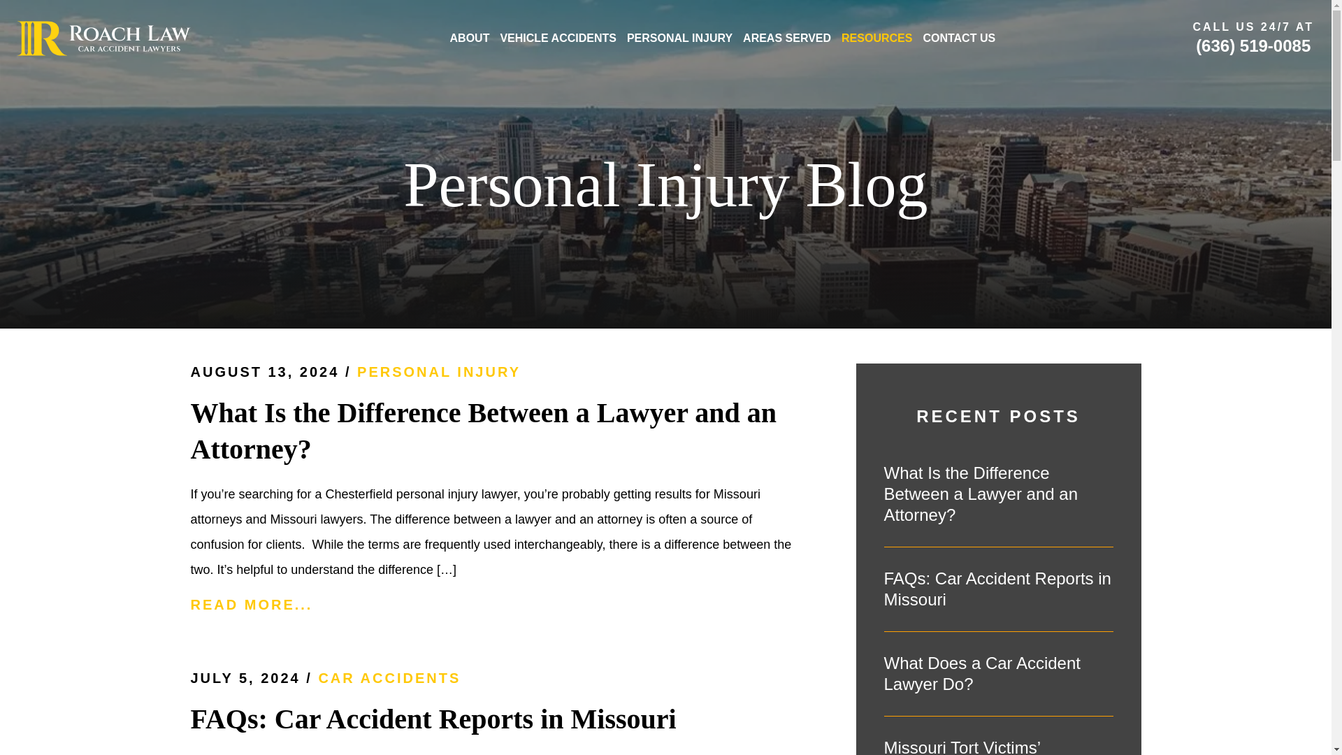 The height and width of the screenshot is (755, 1342). What do you see at coordinates (787, 38) in the screenshot?
I see `AREAS SERVED` at bounding box center [787, 38].